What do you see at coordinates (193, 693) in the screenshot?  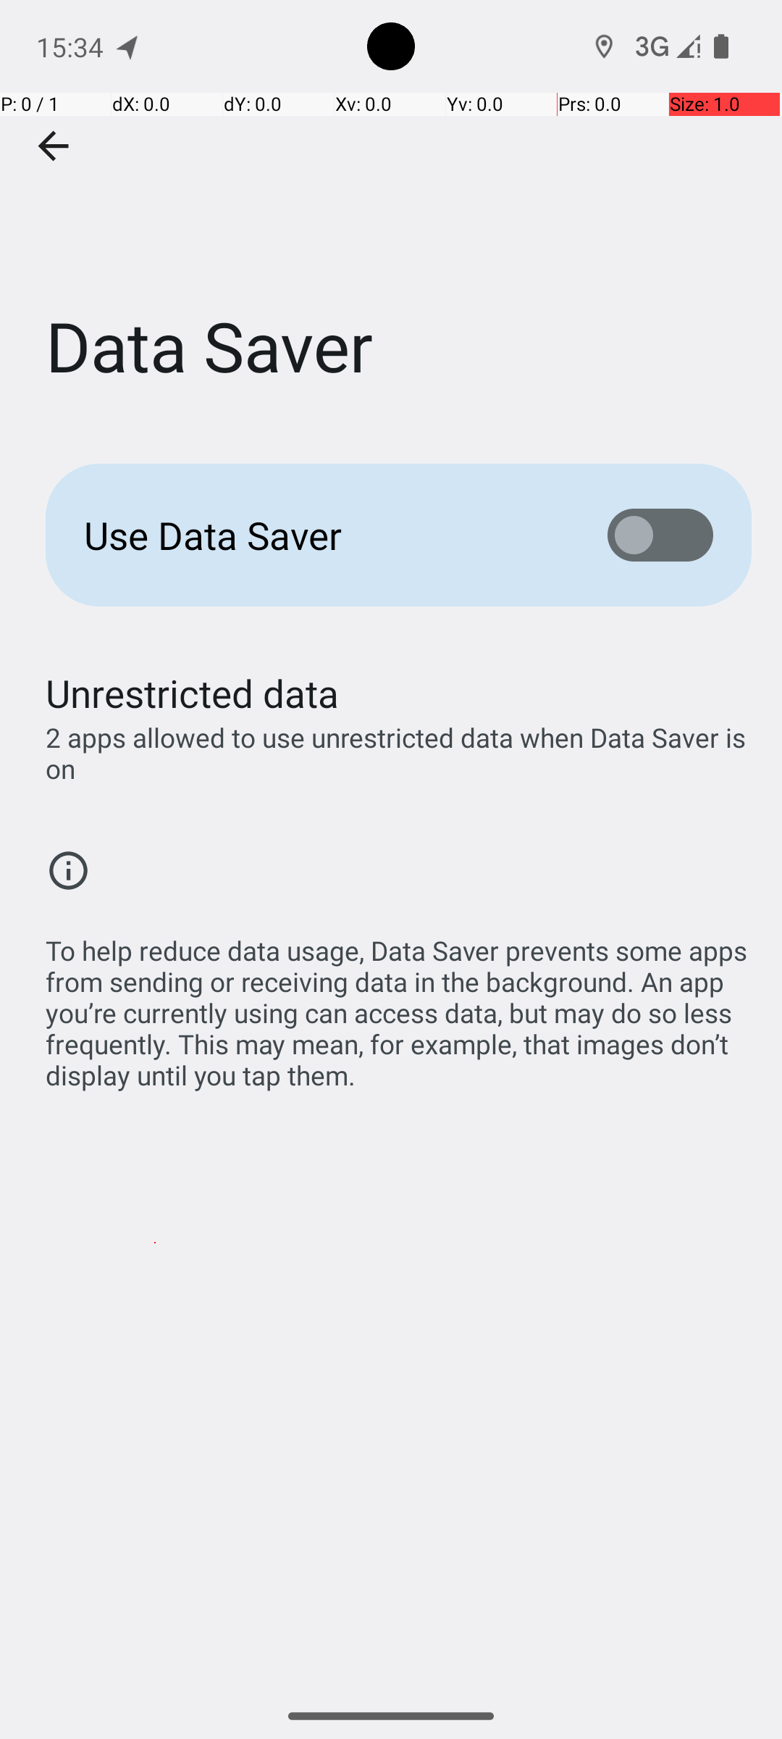 I see `Unrestricted data` at bounding box center [193, 693].